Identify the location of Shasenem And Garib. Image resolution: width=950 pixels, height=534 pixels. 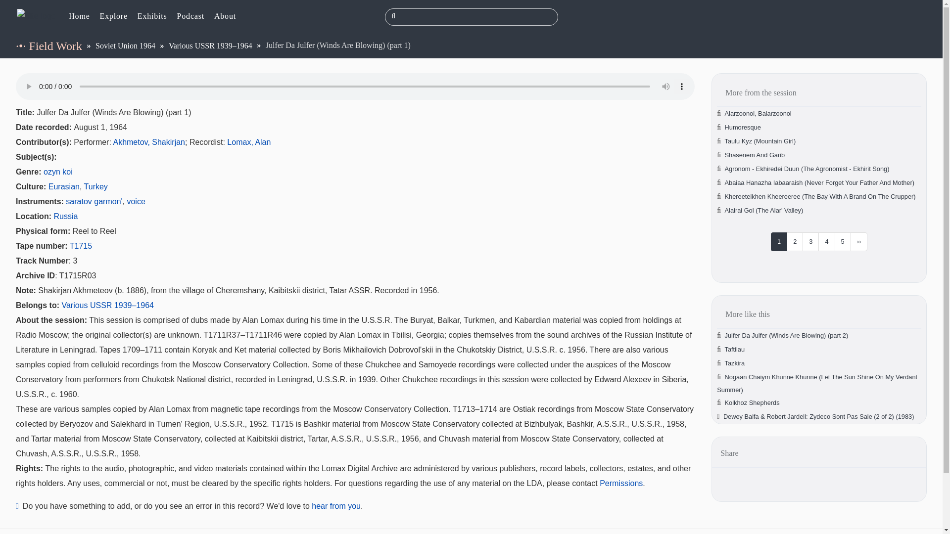
(755, 154).